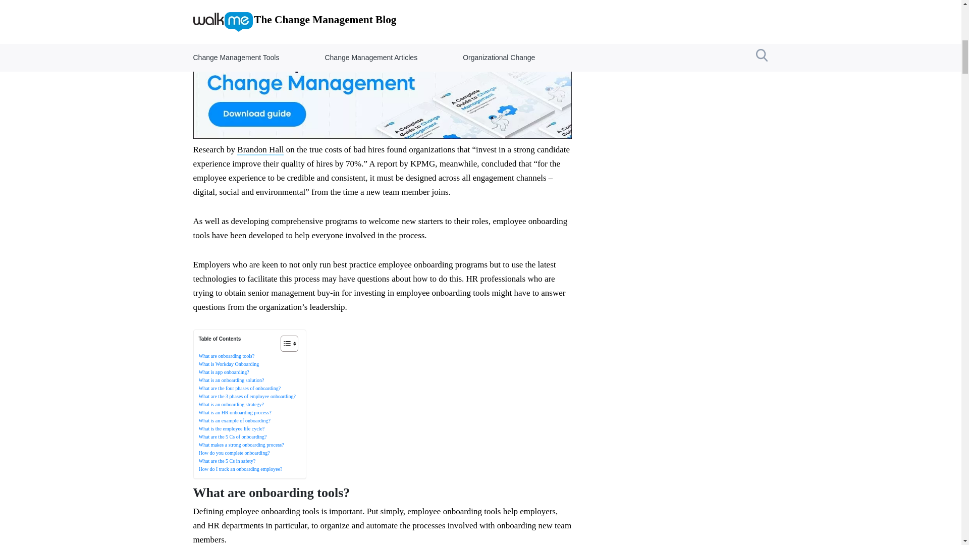 The width and height of the screenshot is (969, 545). I want to click on What are the 3 phases of employee onboarding?, so click(247, 396).